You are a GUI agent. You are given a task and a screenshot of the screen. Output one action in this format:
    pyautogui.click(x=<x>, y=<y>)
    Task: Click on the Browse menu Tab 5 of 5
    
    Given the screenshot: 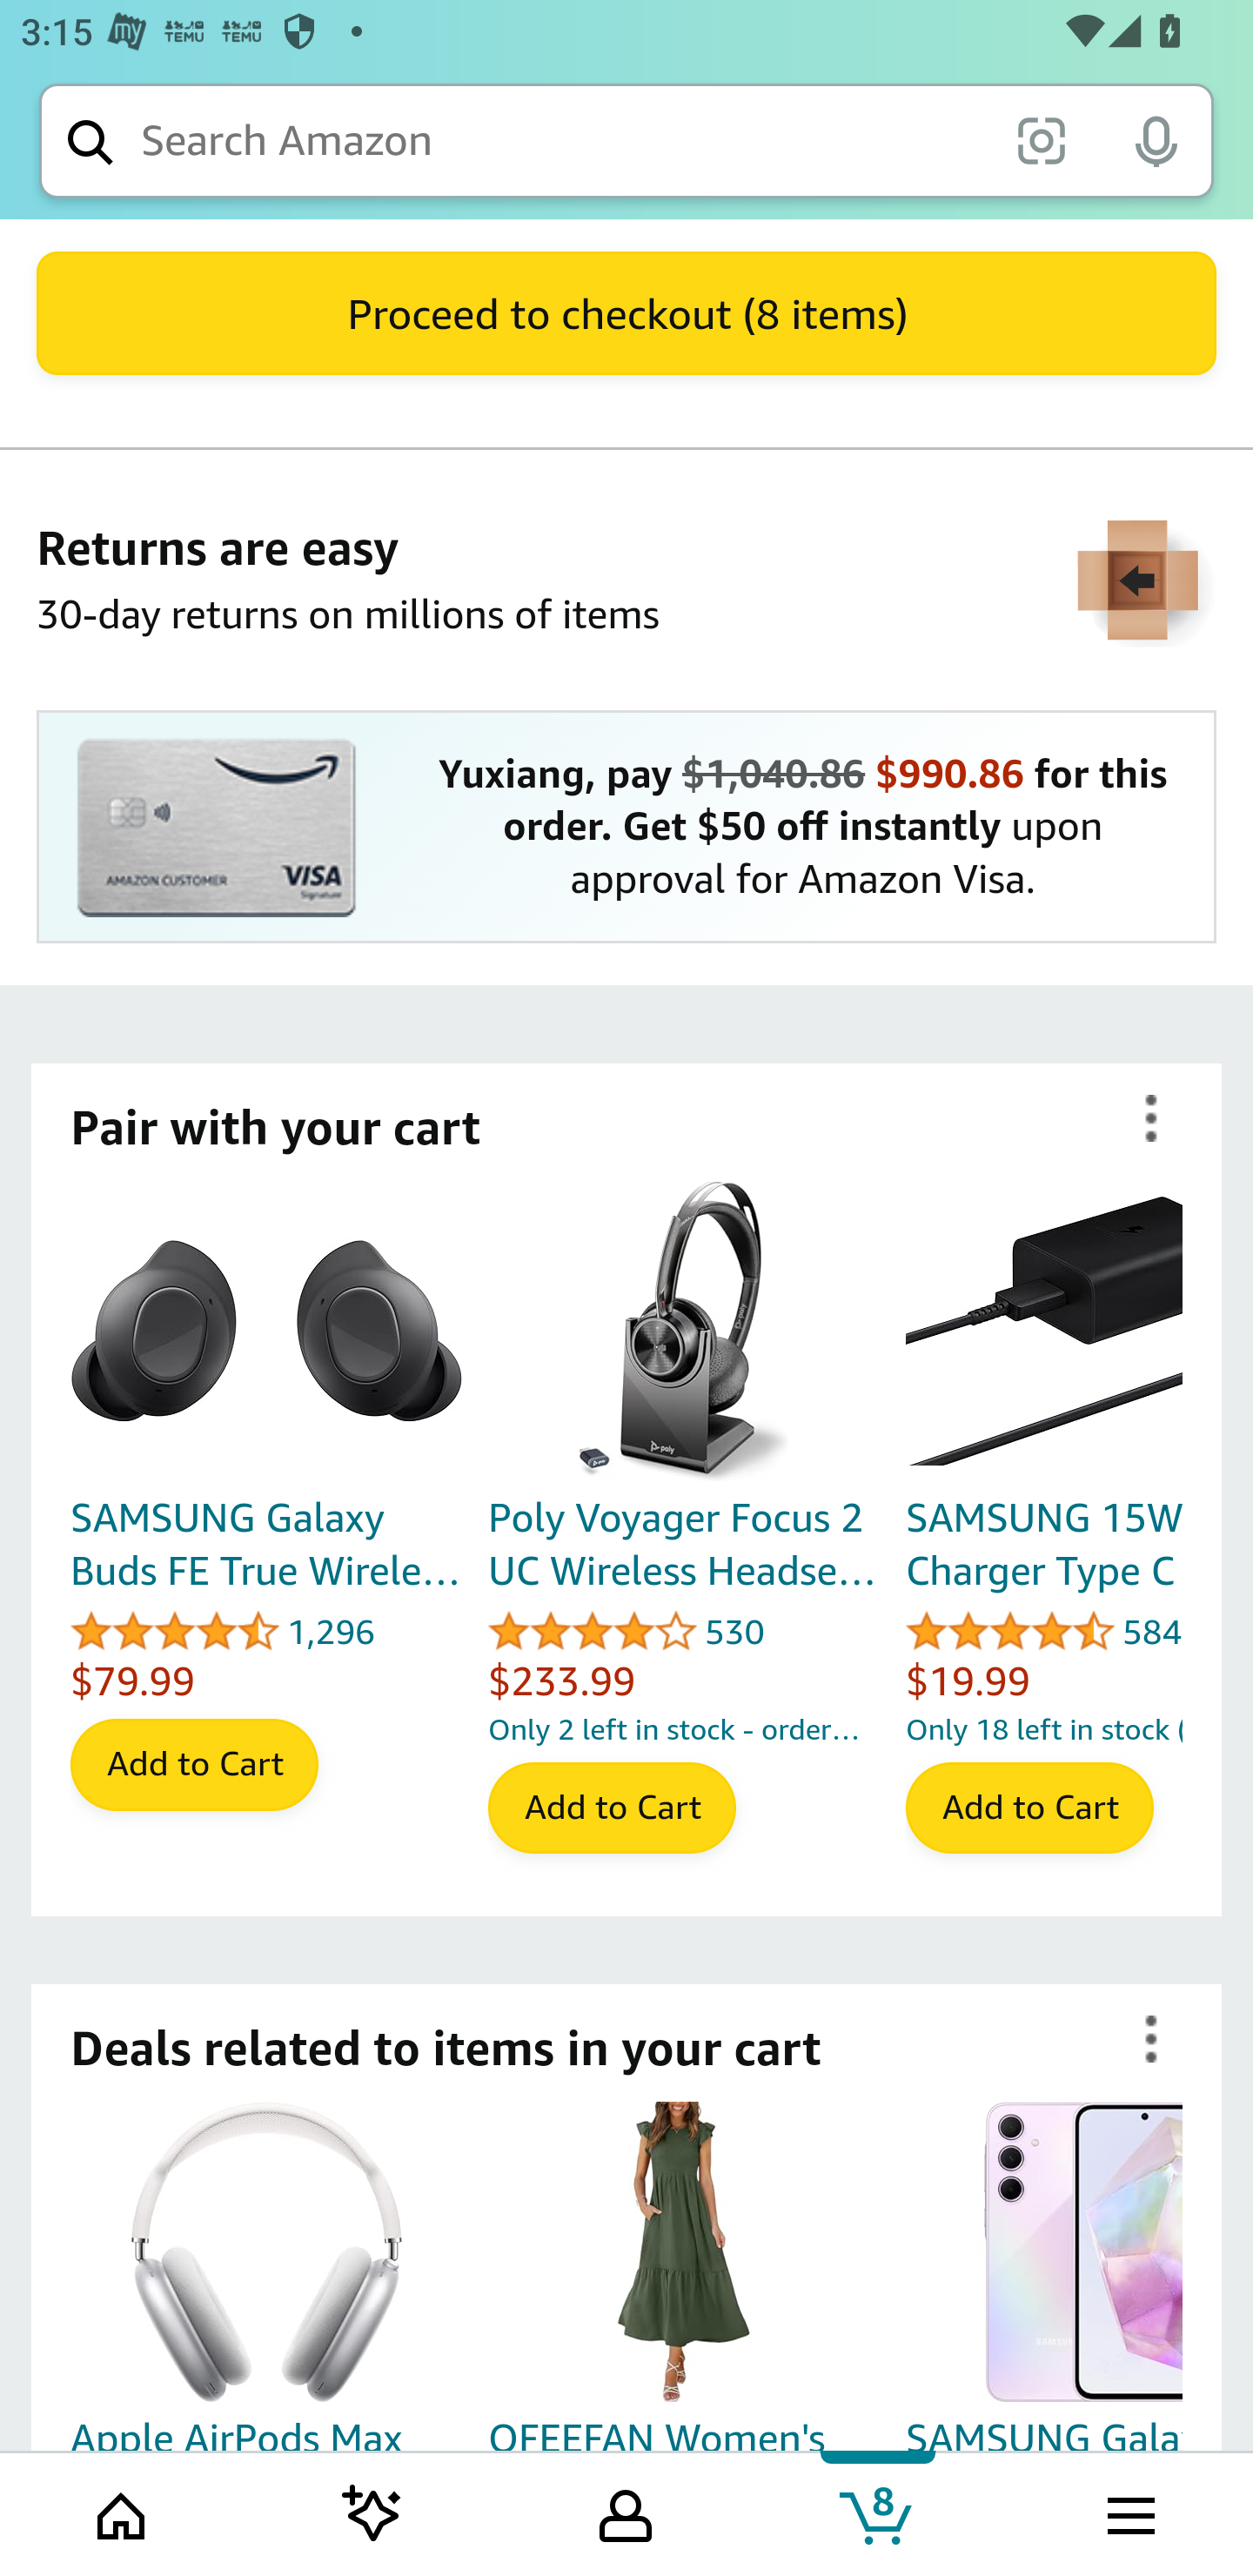 What is the action you would take?
    pyautogui.click(x=1129, y=2512)
    